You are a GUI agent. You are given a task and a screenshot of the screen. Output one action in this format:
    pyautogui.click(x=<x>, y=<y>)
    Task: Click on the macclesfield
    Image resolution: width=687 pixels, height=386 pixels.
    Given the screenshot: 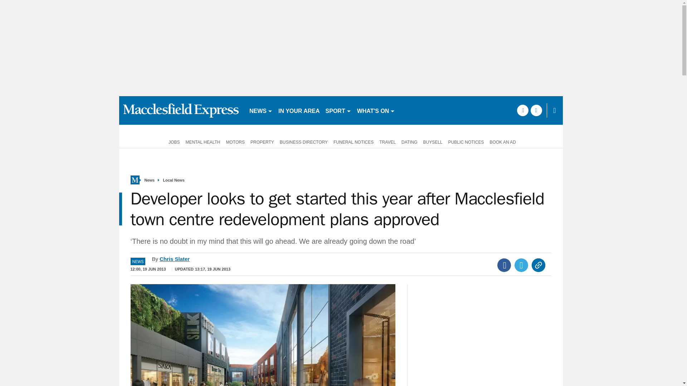 What is the action you would take?
    pyautogui.click(x=181, y=110)
    